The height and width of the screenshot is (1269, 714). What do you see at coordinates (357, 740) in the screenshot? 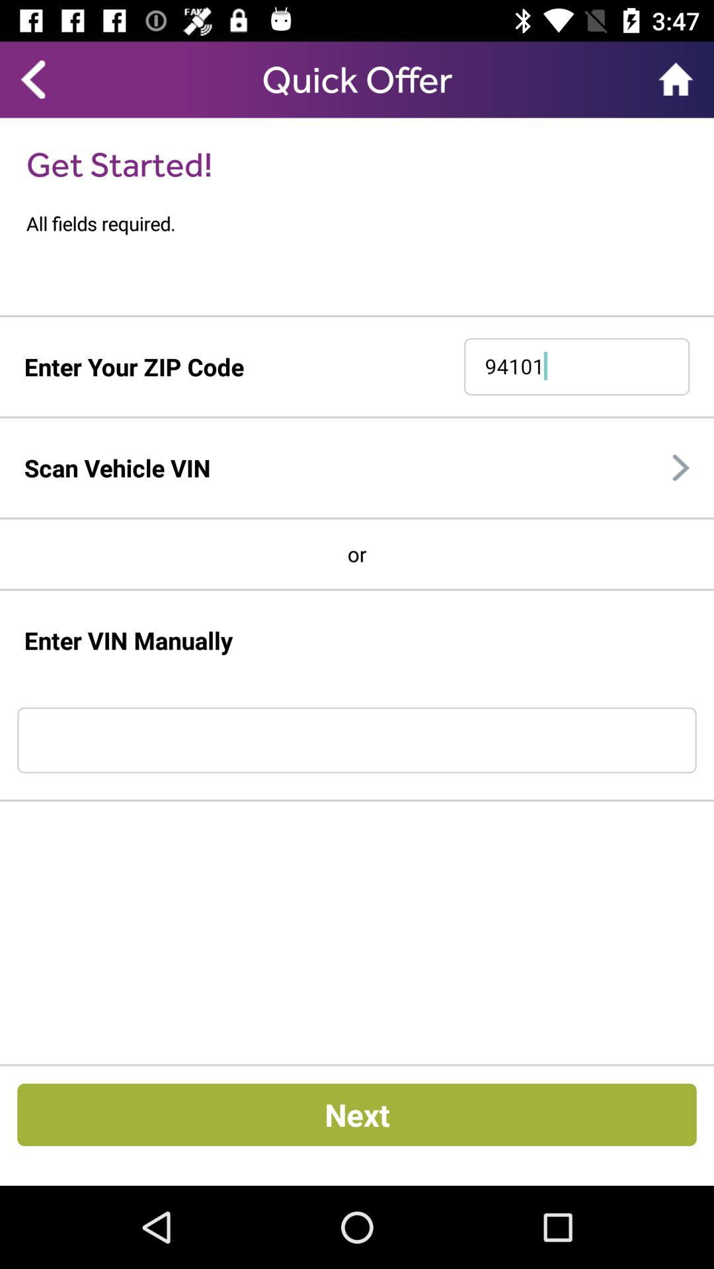
I see `enter vehicle identification number manually` at bounding box center [357, 740].